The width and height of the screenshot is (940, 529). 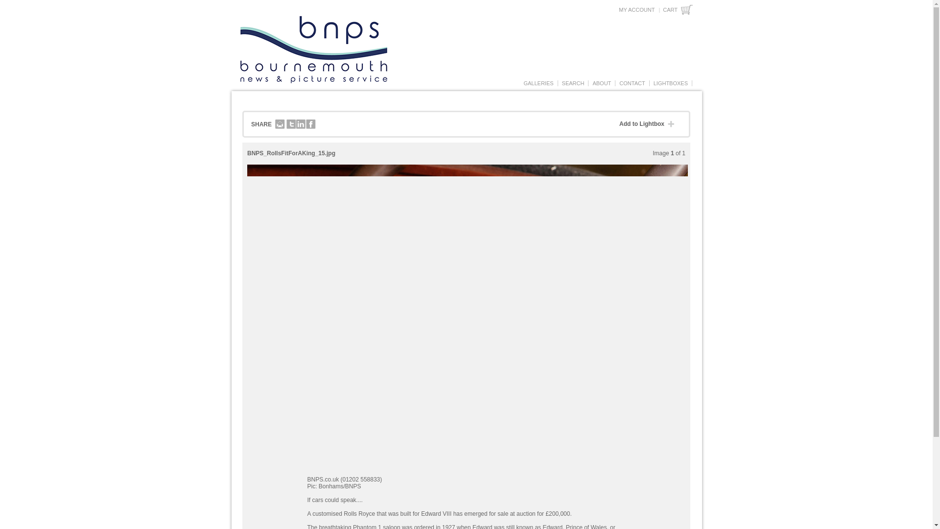 I want to click on SEARCH, so click(x=573, y=83).